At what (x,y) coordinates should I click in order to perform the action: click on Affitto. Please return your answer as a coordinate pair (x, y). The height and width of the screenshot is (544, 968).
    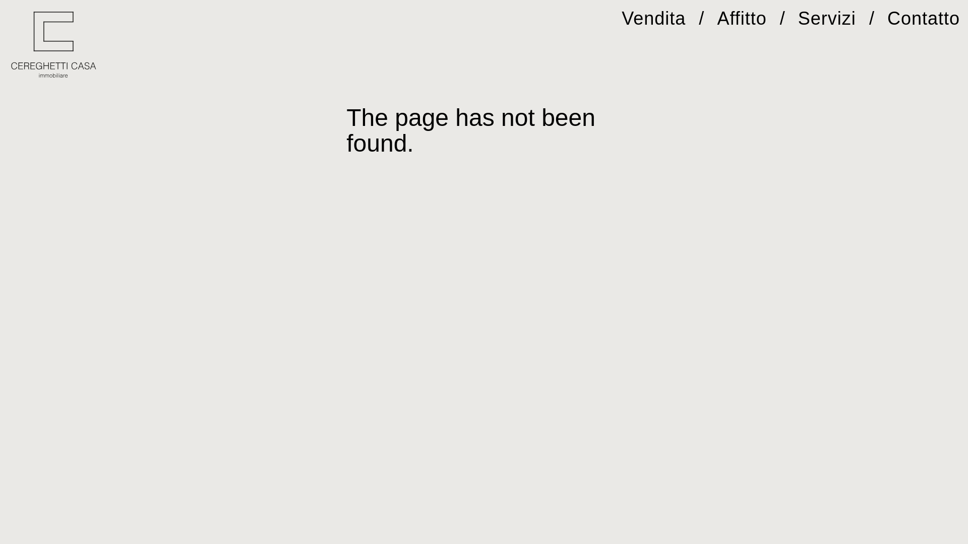
    Looking at the image, I should click on (742, 18).